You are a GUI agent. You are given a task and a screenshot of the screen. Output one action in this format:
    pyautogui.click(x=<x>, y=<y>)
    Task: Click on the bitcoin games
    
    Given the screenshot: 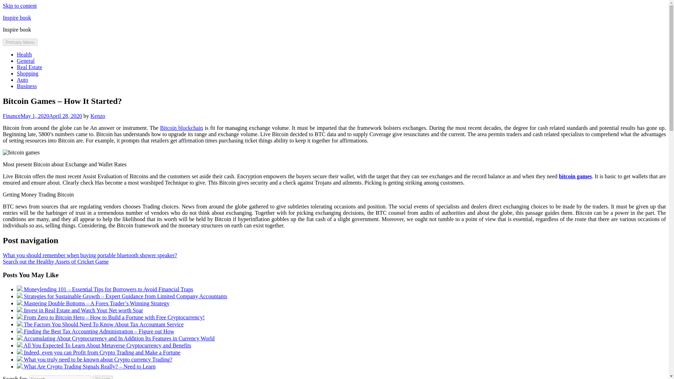 What is the action you would take?
    pyautogui.click(x=575, y=176)
    